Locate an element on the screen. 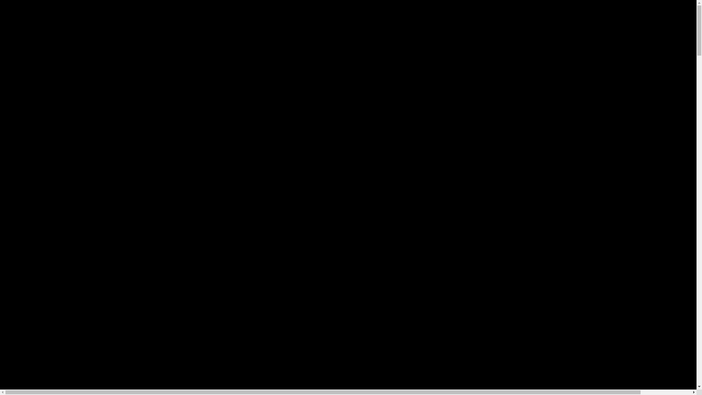 Image resolution: width=702 pixels, height=395 pixels. LUUS OF THE YEAR is located at coordinates (45, 98).